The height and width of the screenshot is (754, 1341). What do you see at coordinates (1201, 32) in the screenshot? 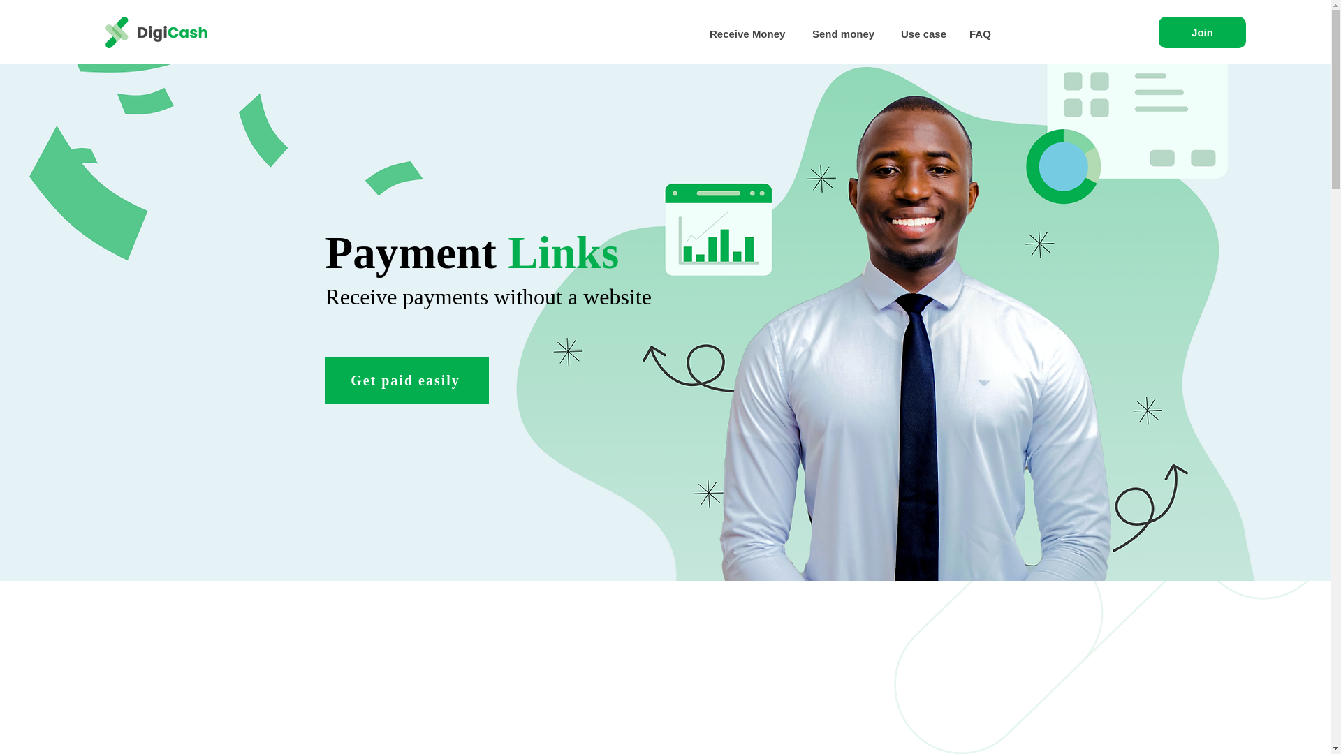
I see `Join` at bounding box center [1201, 32].